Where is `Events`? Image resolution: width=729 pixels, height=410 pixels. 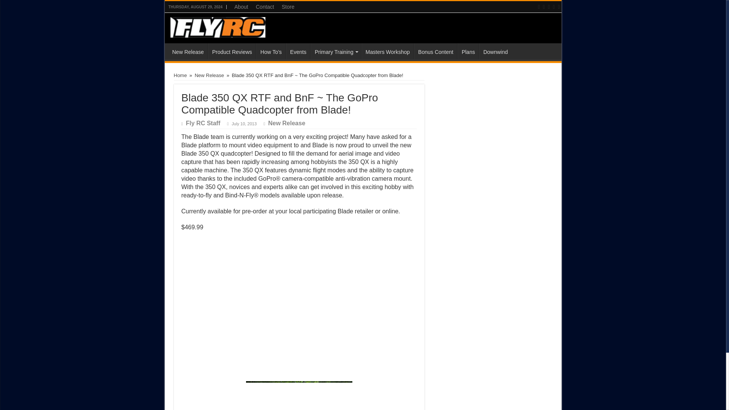 Events is located at coordinates (298, 51).